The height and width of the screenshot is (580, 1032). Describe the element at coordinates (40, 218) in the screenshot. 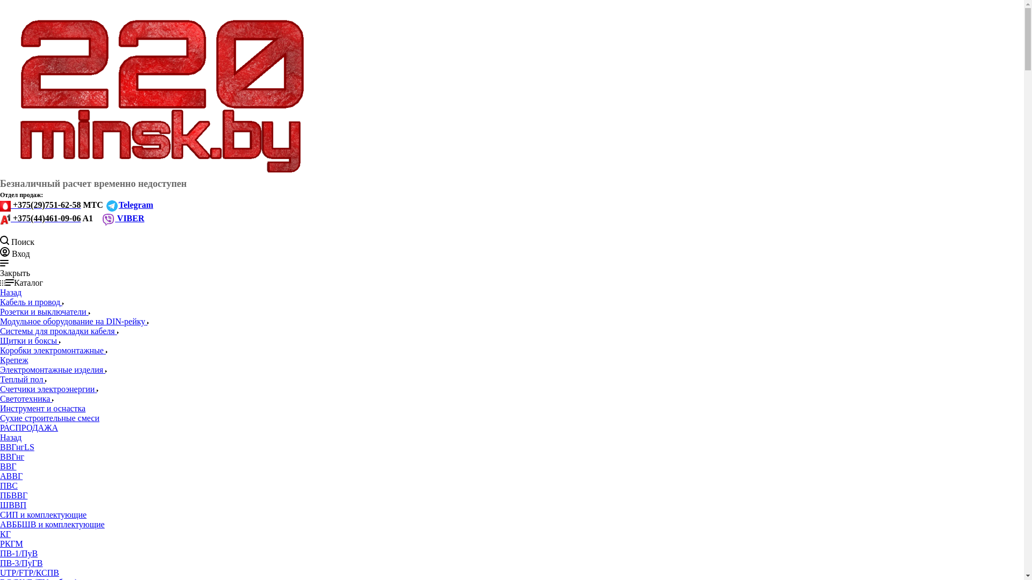

I see ` +375(44)461-09-06` at that location.